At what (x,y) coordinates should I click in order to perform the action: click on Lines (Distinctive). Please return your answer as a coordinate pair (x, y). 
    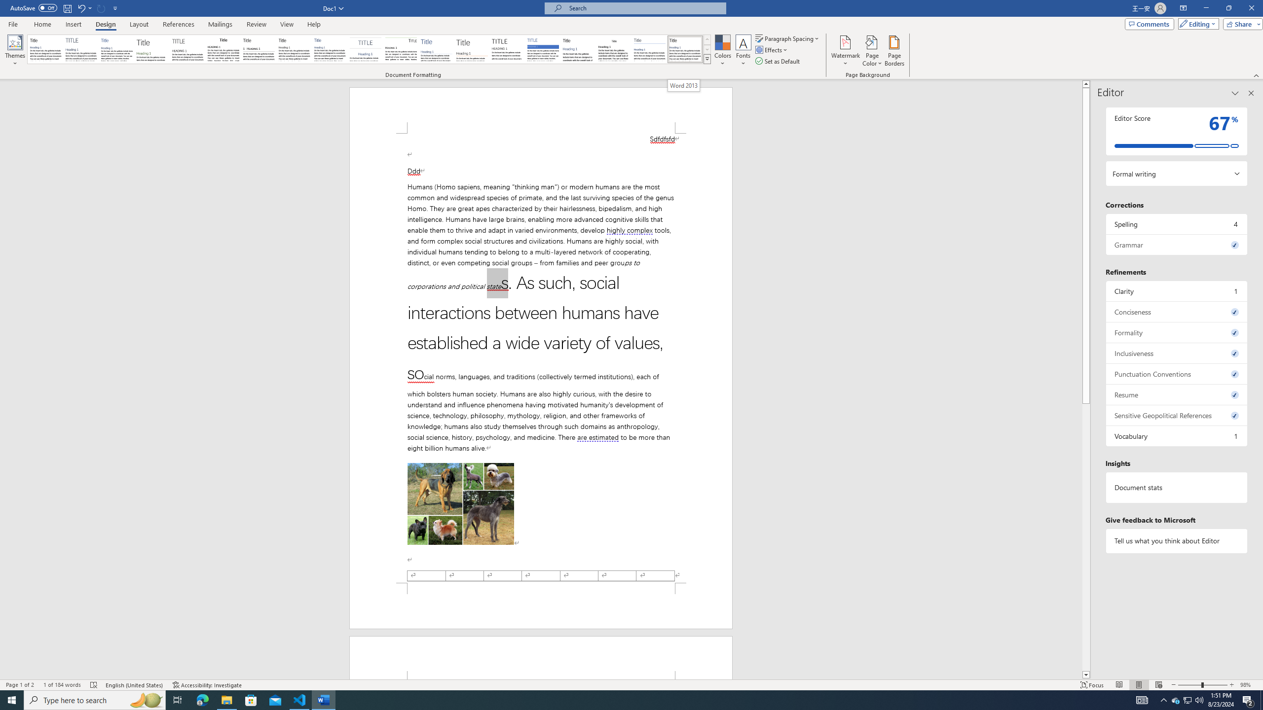
    Looking at the image, I should click on (402, 49).